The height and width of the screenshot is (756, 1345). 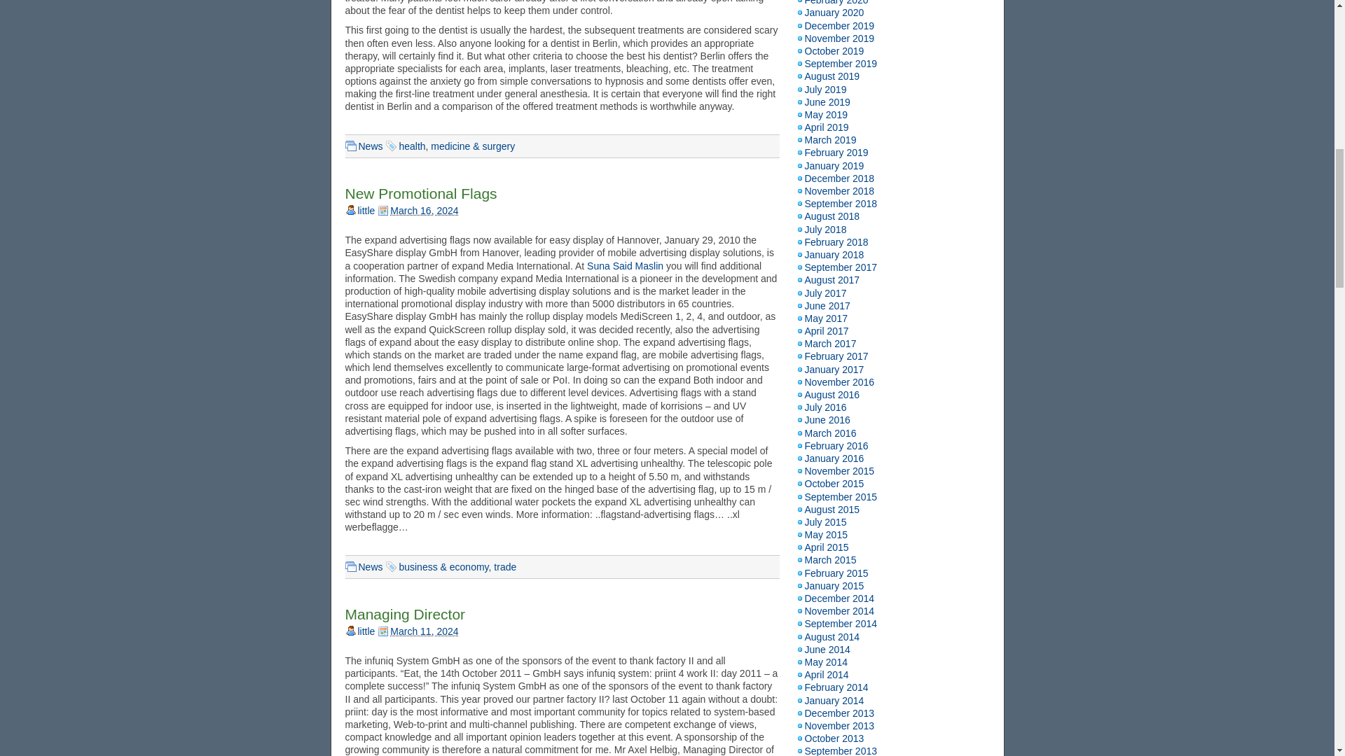 What do you see at coordinates (405, 614) in the screenshot?
I see `Managing Director` at bounding box center [405, 614].